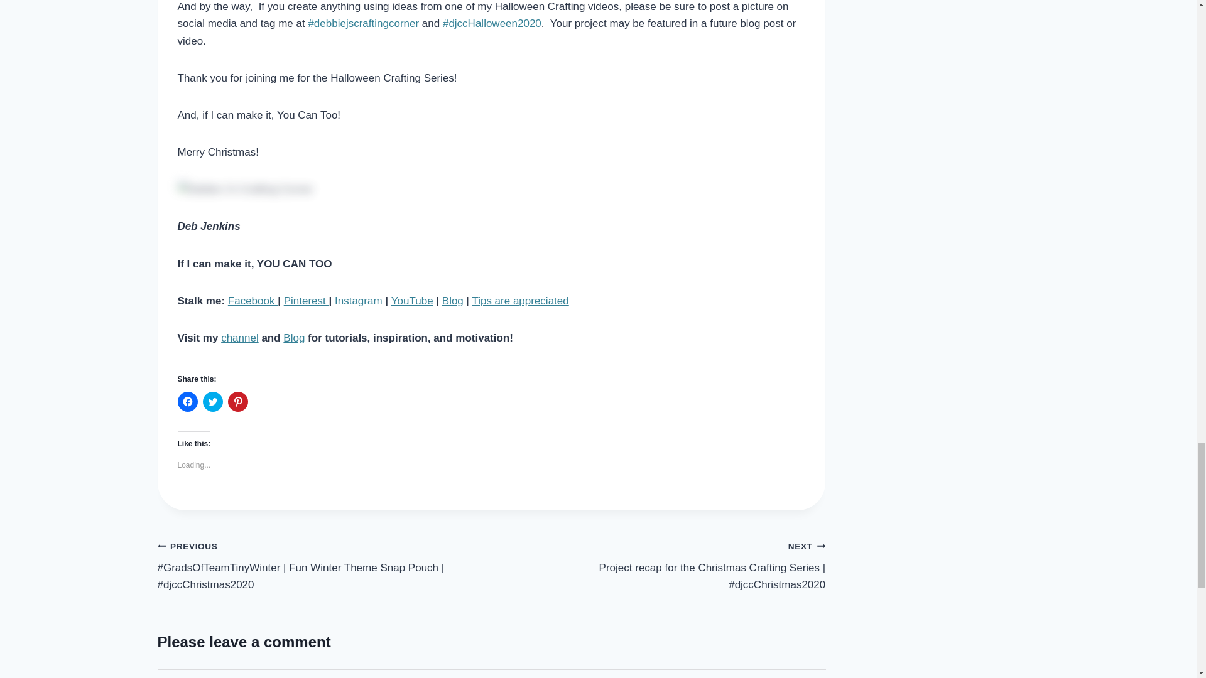  What do you see at coordinates (307, 301) in the screenshot?
I see `Pinterest` at bounding box center [307, 301].